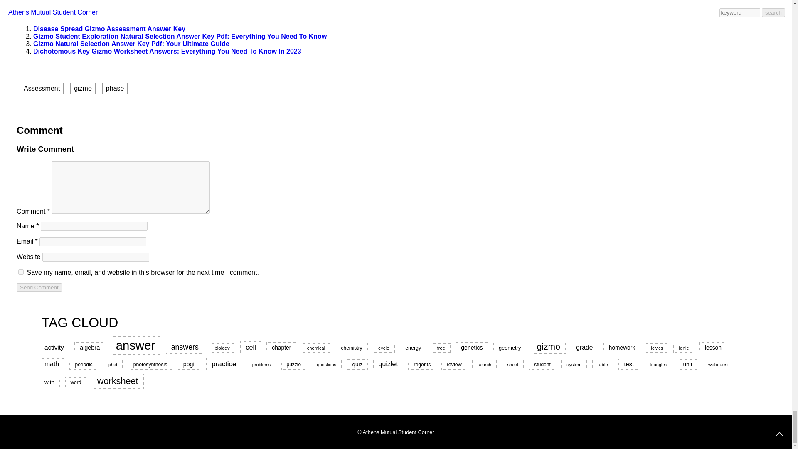 This screenshot has height=449, width=798. Describe the element at coordinates (90, 347) in the screenshot. I see `algebra` at that location.